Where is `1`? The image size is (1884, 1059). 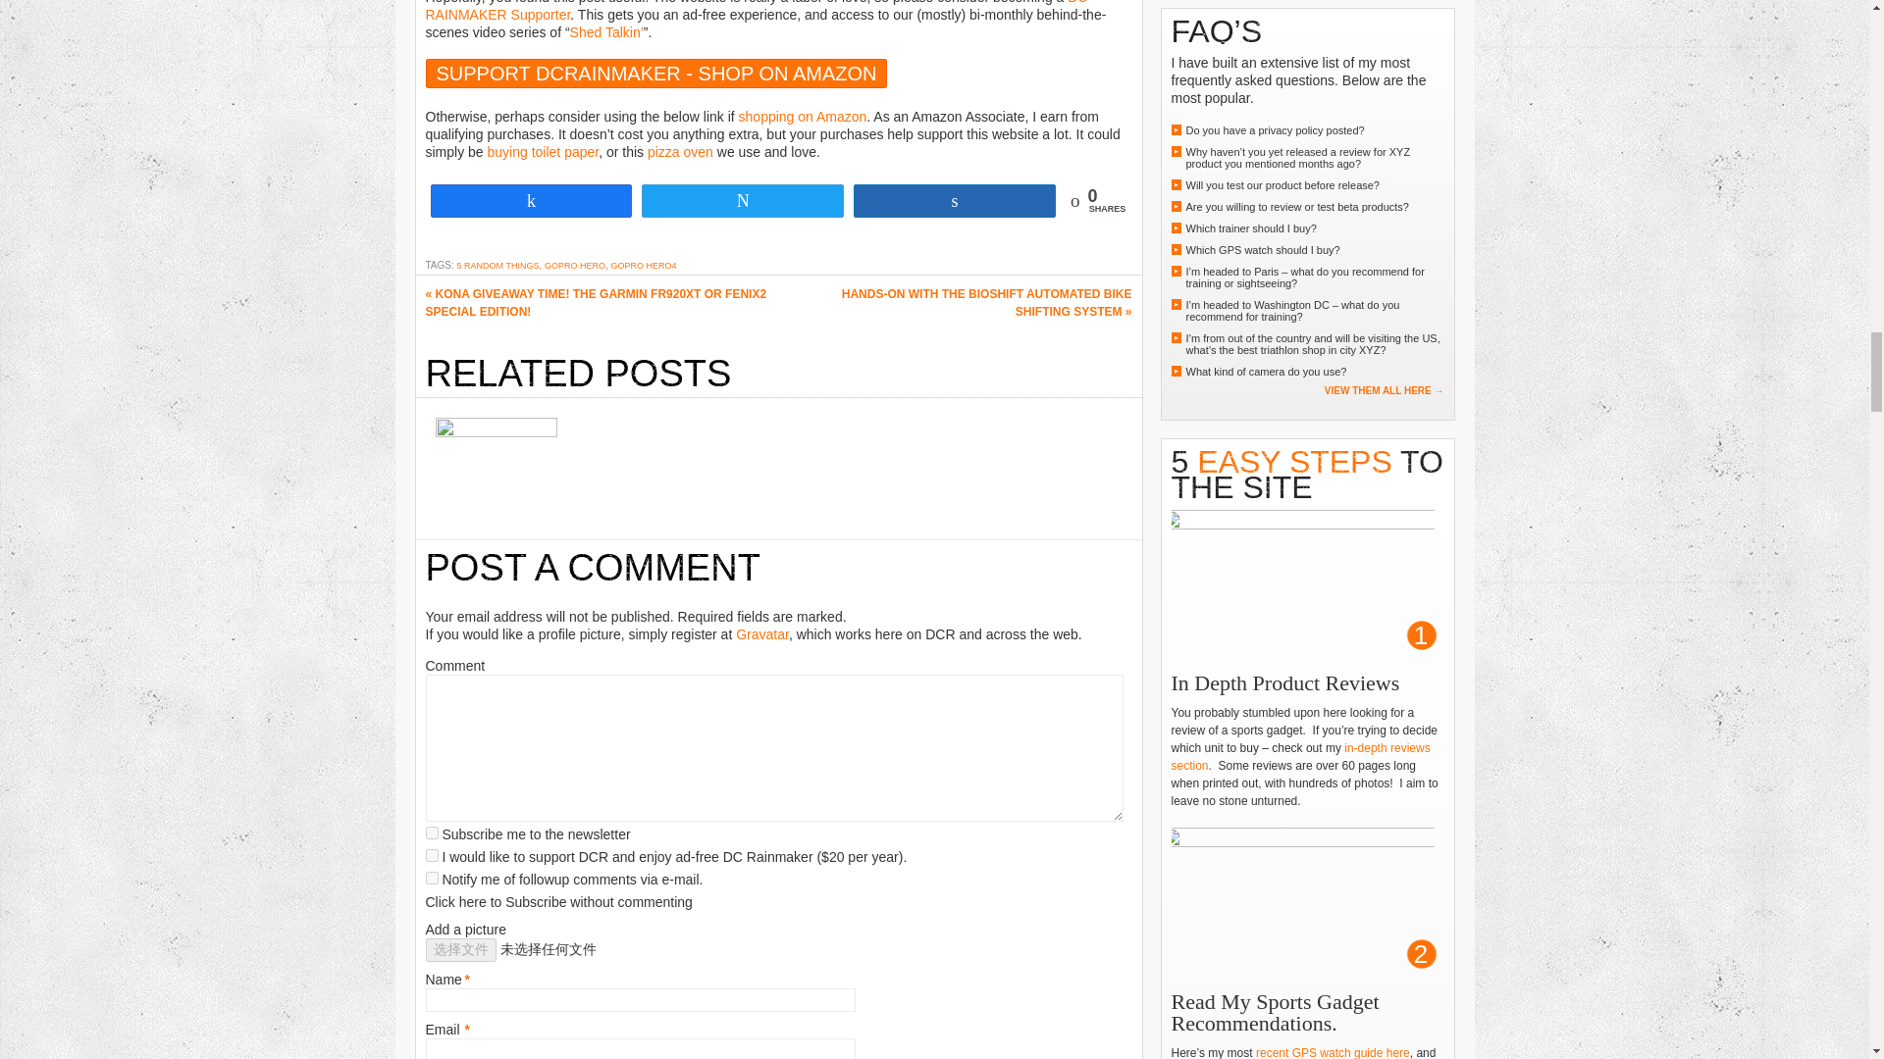 1 is located at coordinates (432, 877).